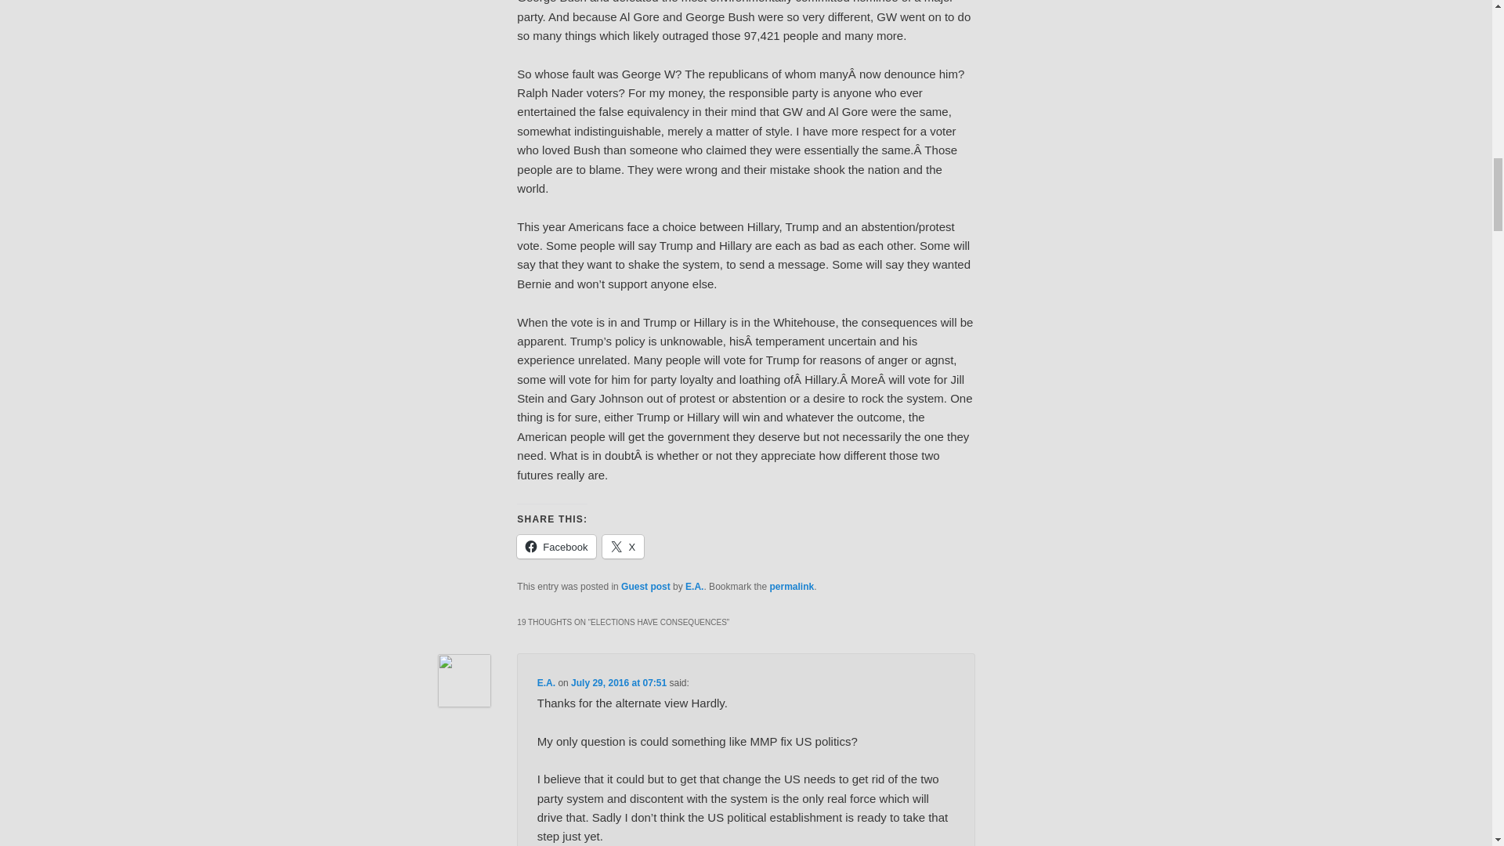 The height and width of the screenshot is (846, 1504). I want to click on E.A., so click(694, 586).